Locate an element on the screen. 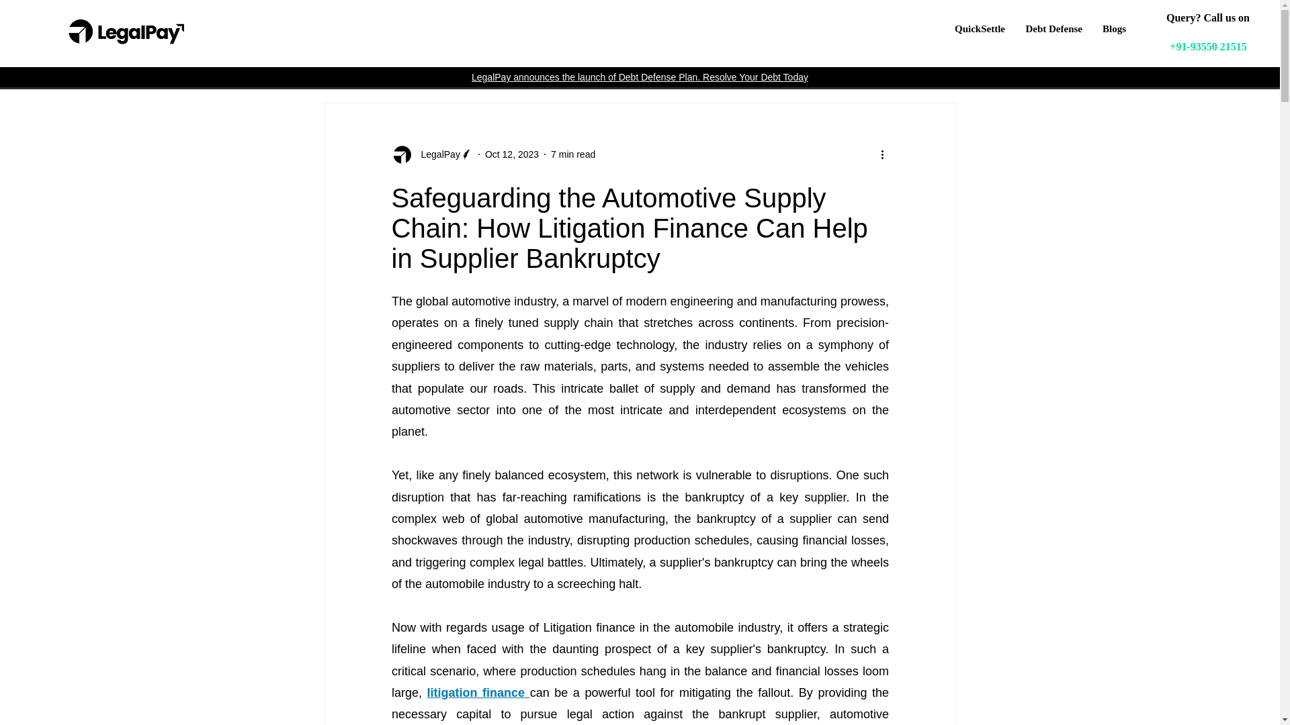 The height and width of the screenshot is (725, 1290). litigation finance  is located at coordinates (478, 693).